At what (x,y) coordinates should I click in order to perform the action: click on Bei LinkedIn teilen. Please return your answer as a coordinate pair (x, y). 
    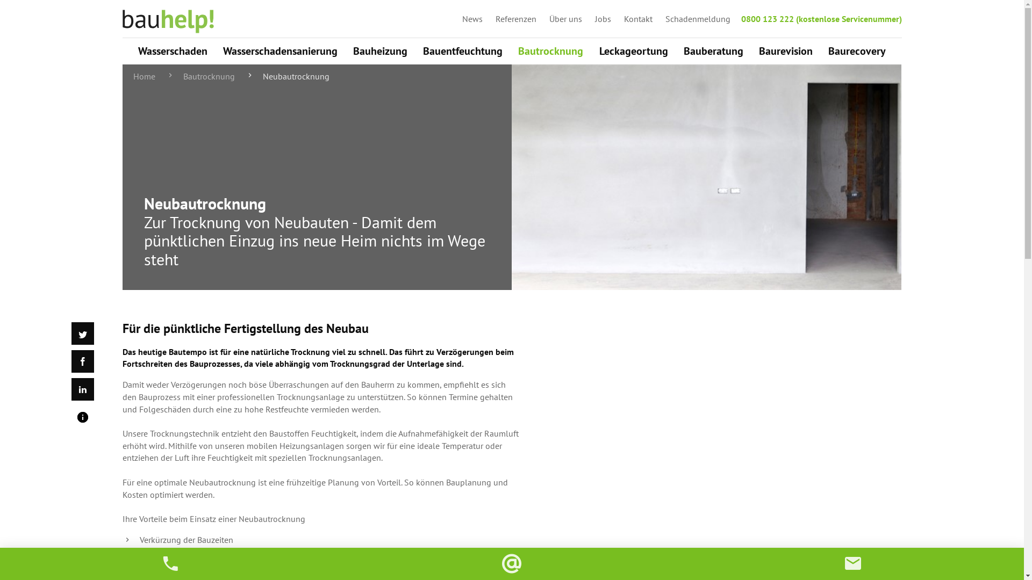
    Looking at the image, I should click on (82, 389).